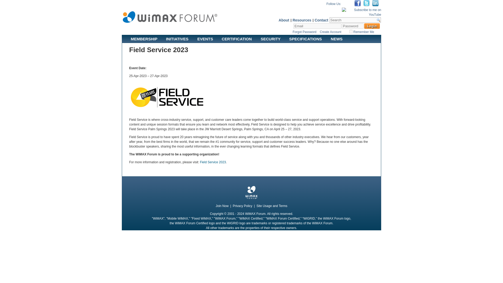 This screenshot has width=503, height=283. What do you see at coordinates (302, 20) in the screenshot?
I see `Resources` at bounding box center [302, 20].